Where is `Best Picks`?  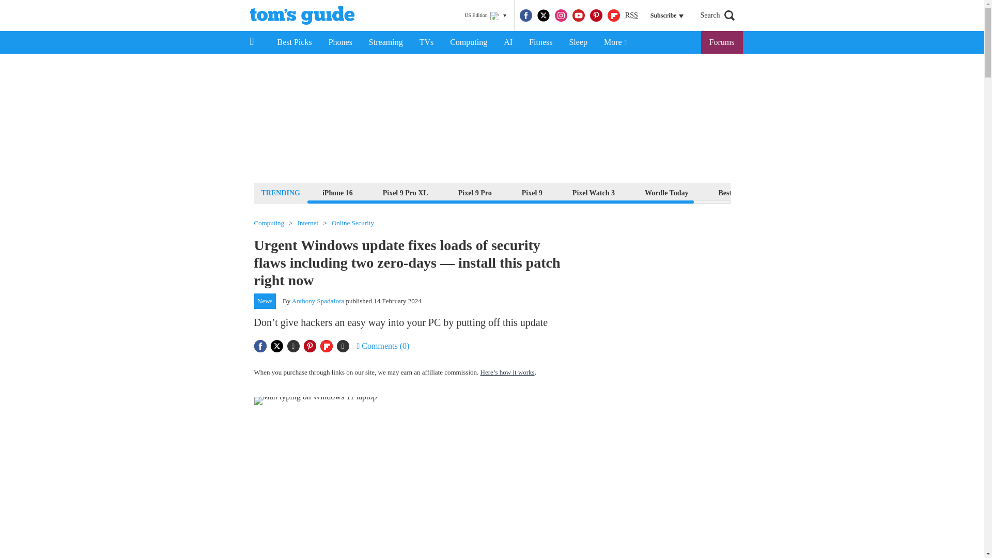
Best Picks is located at coordinates (294, 42).